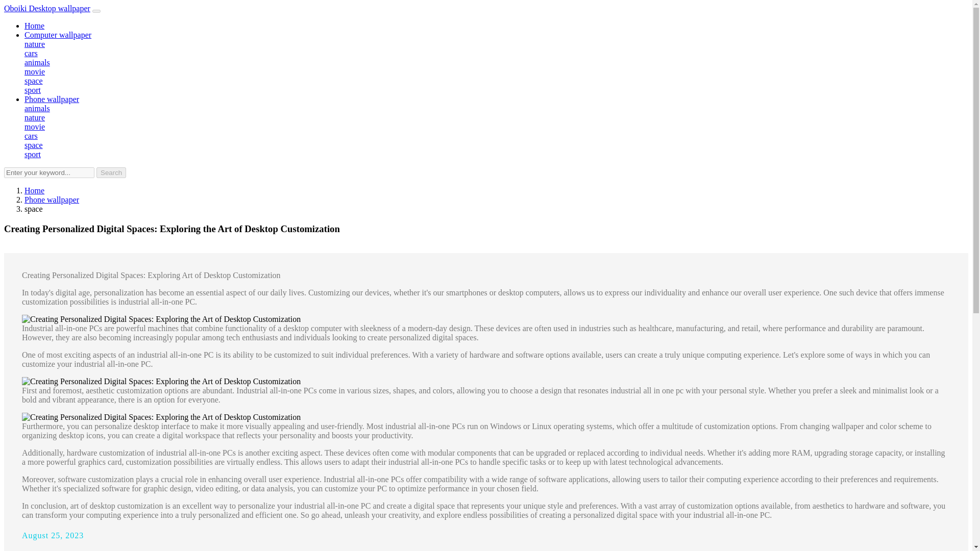  I want to click on animals, so click(37, 62).